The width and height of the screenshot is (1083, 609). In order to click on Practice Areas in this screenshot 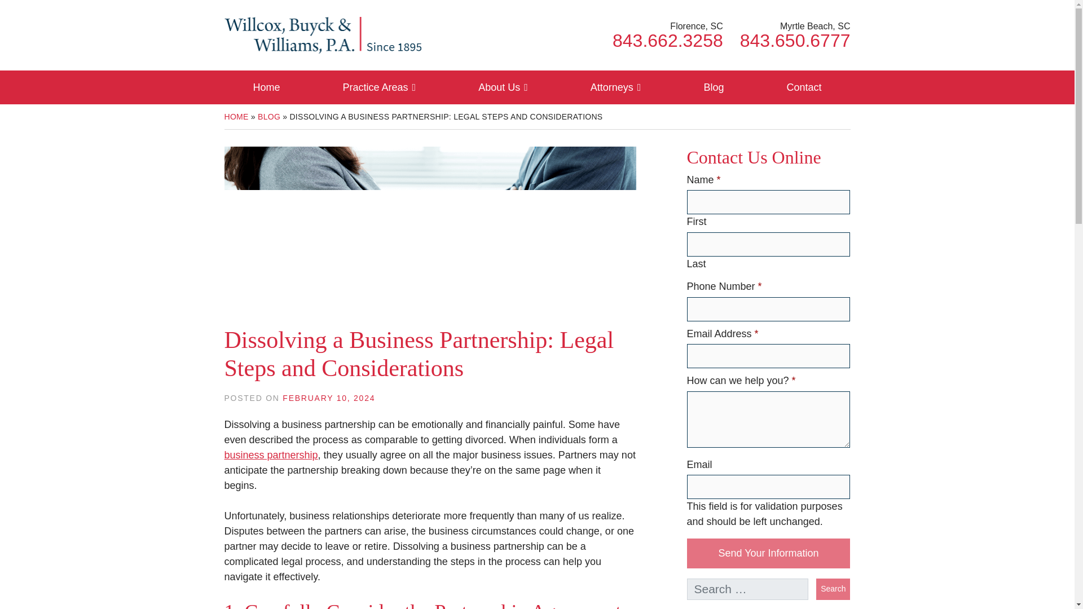, I will do `click(668, 41)`.